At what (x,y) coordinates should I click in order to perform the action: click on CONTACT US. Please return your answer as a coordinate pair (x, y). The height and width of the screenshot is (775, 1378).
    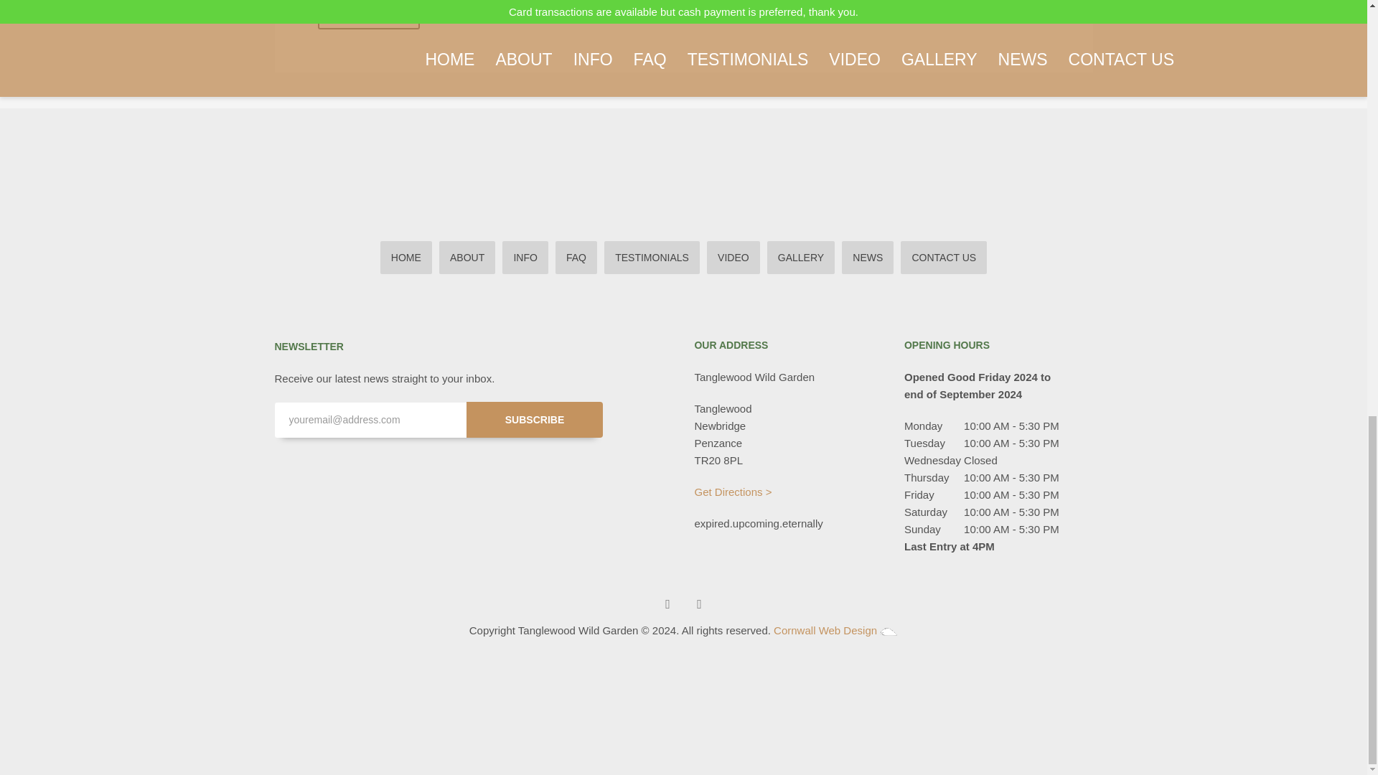
    Looking at the image, I should click on (943, 257).